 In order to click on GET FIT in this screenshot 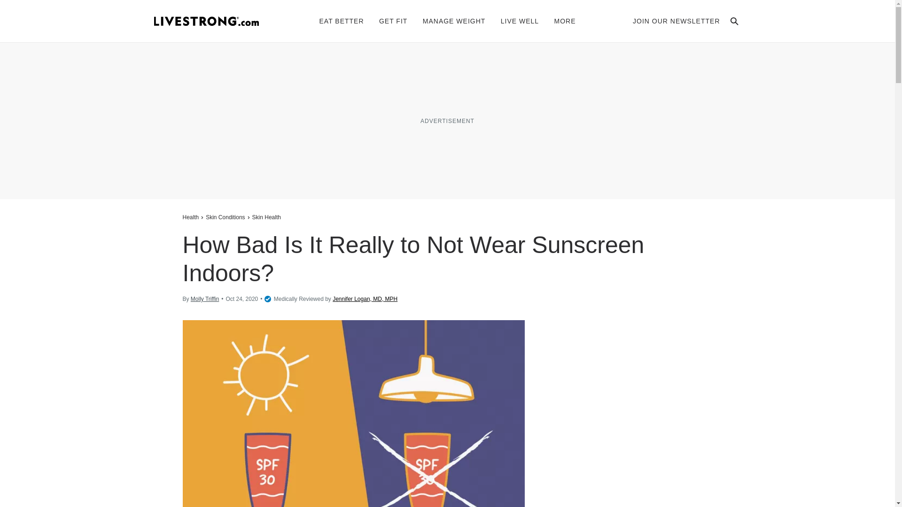, I will do `click(393, 21)`.